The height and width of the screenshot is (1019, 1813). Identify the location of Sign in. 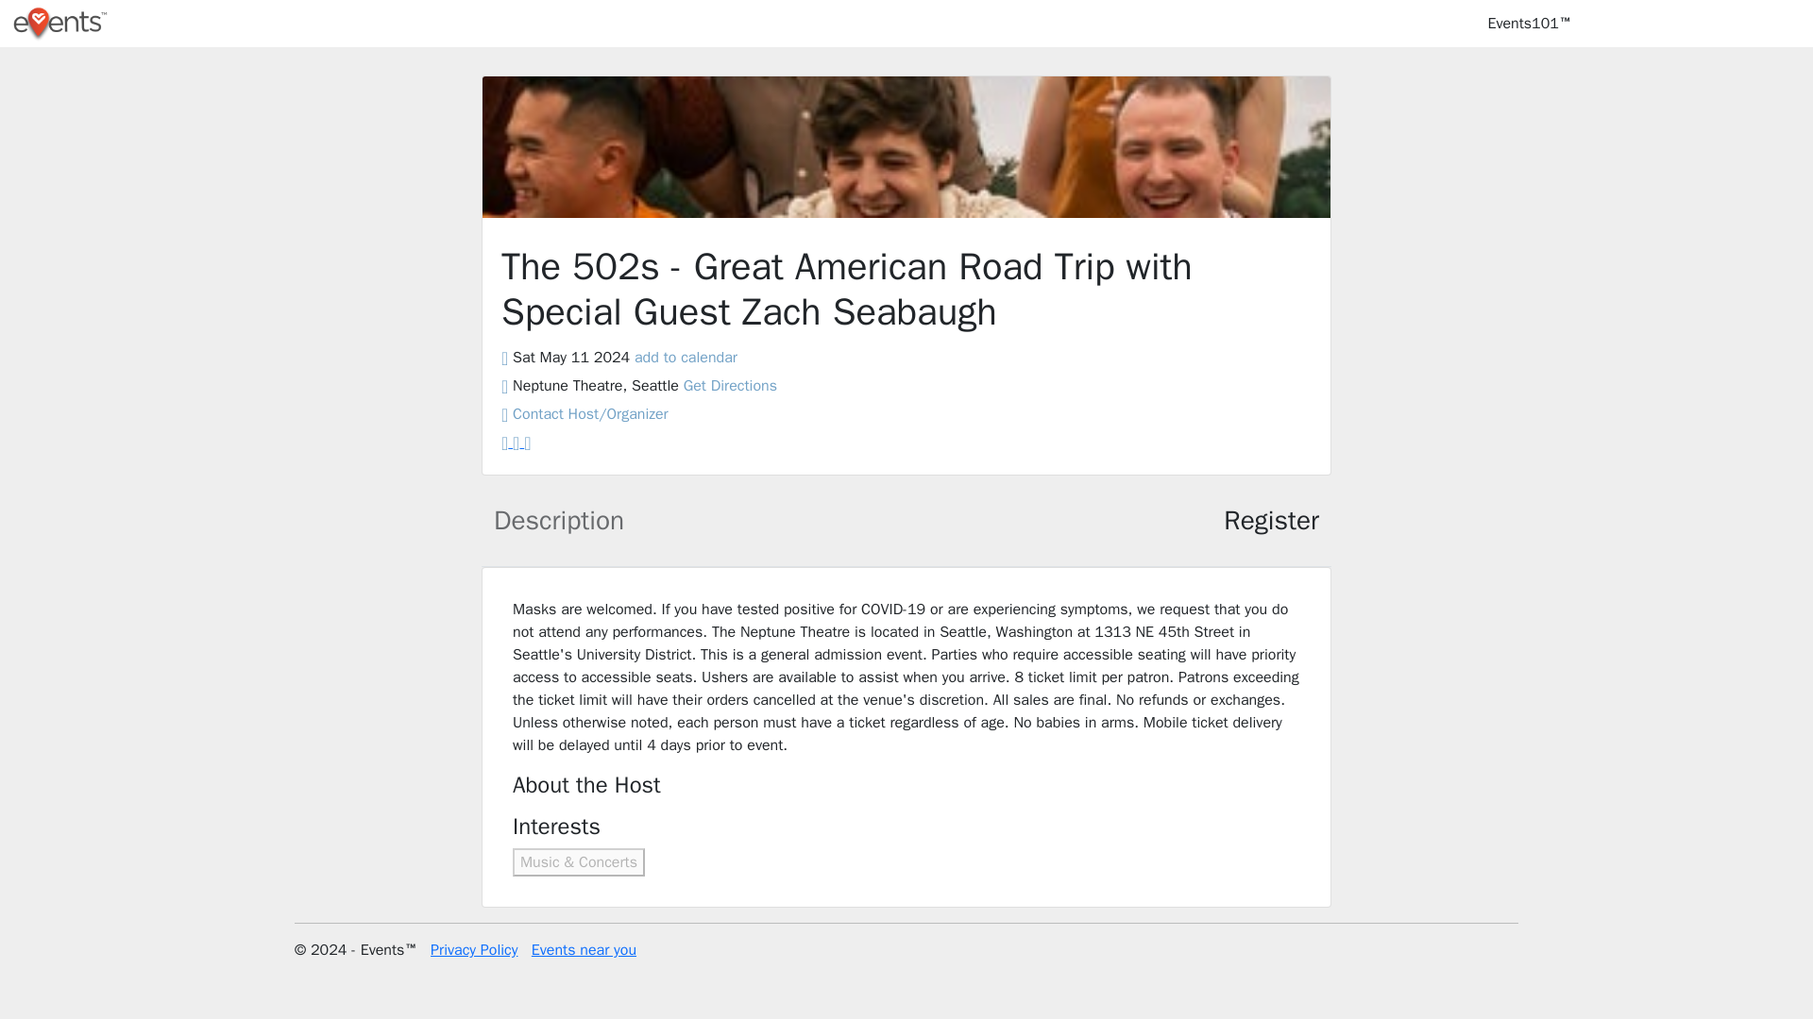
(1766, 24).